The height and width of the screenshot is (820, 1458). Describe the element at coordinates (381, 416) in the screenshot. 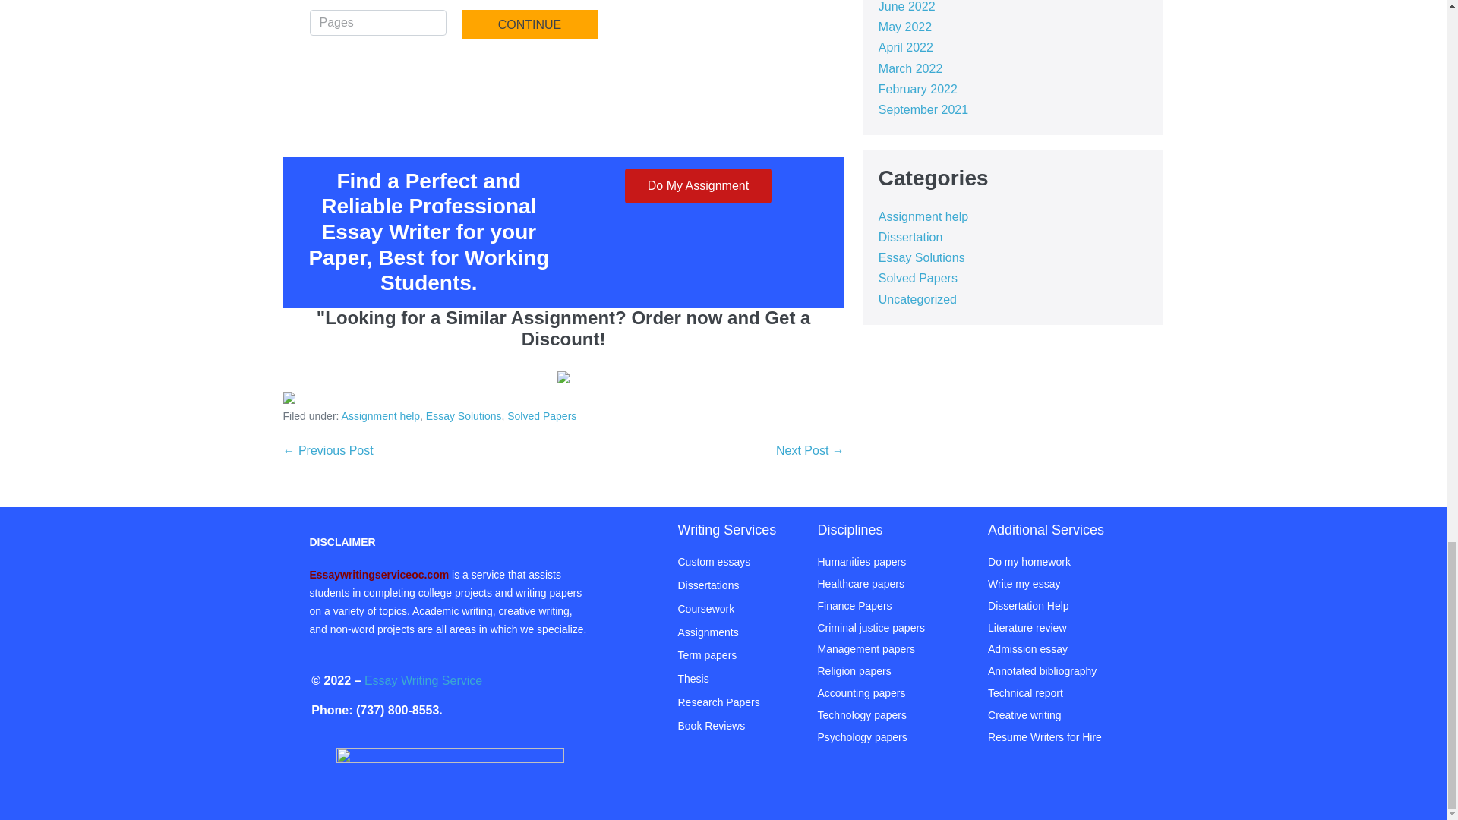

I see `Assignment help` at that location.